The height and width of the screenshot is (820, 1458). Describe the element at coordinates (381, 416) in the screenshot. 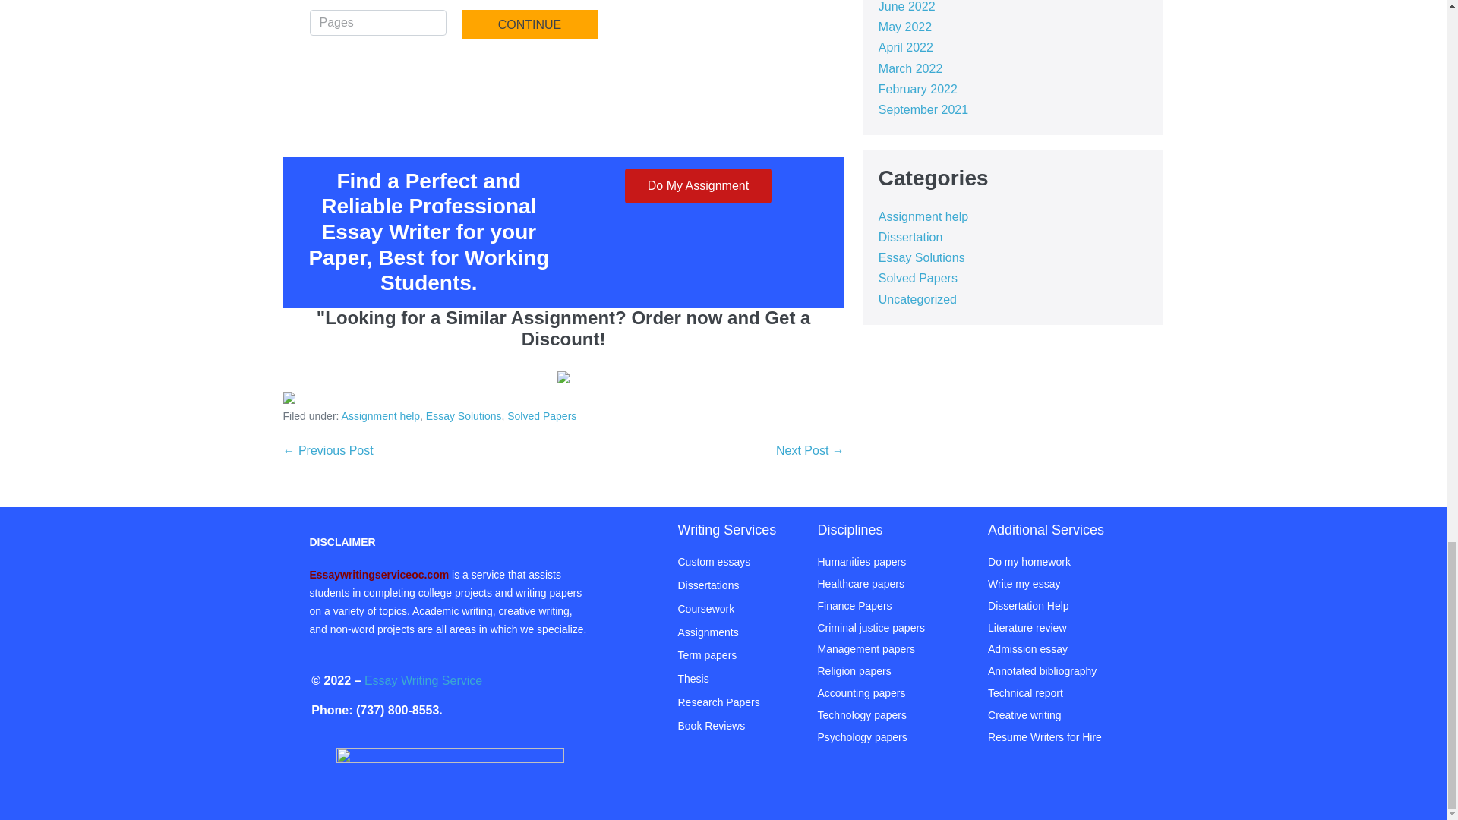

I see `Assignment help` at that location.